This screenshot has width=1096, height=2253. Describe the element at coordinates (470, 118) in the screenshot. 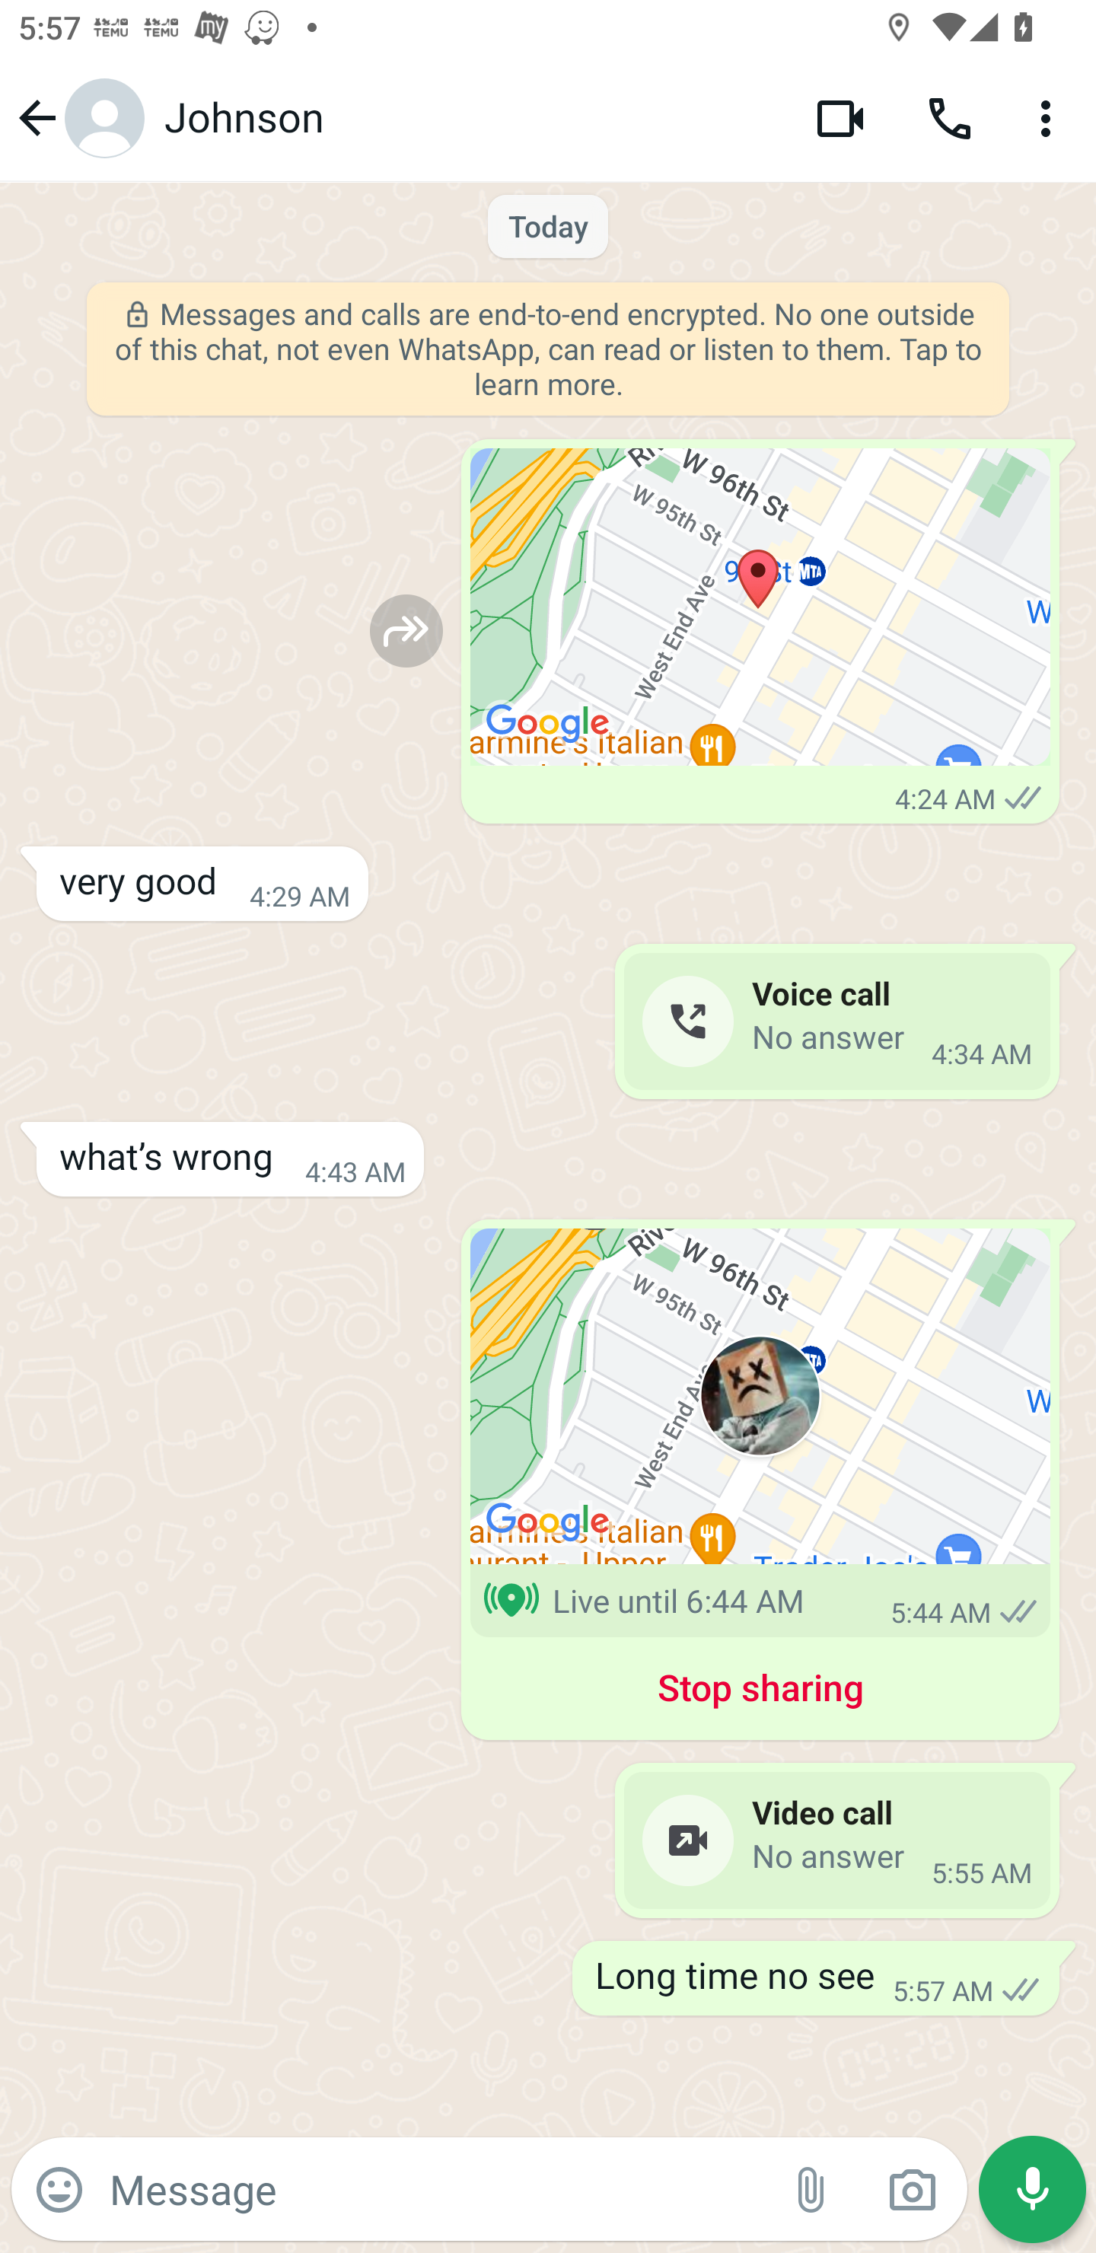

I see `Johnson` at that location.